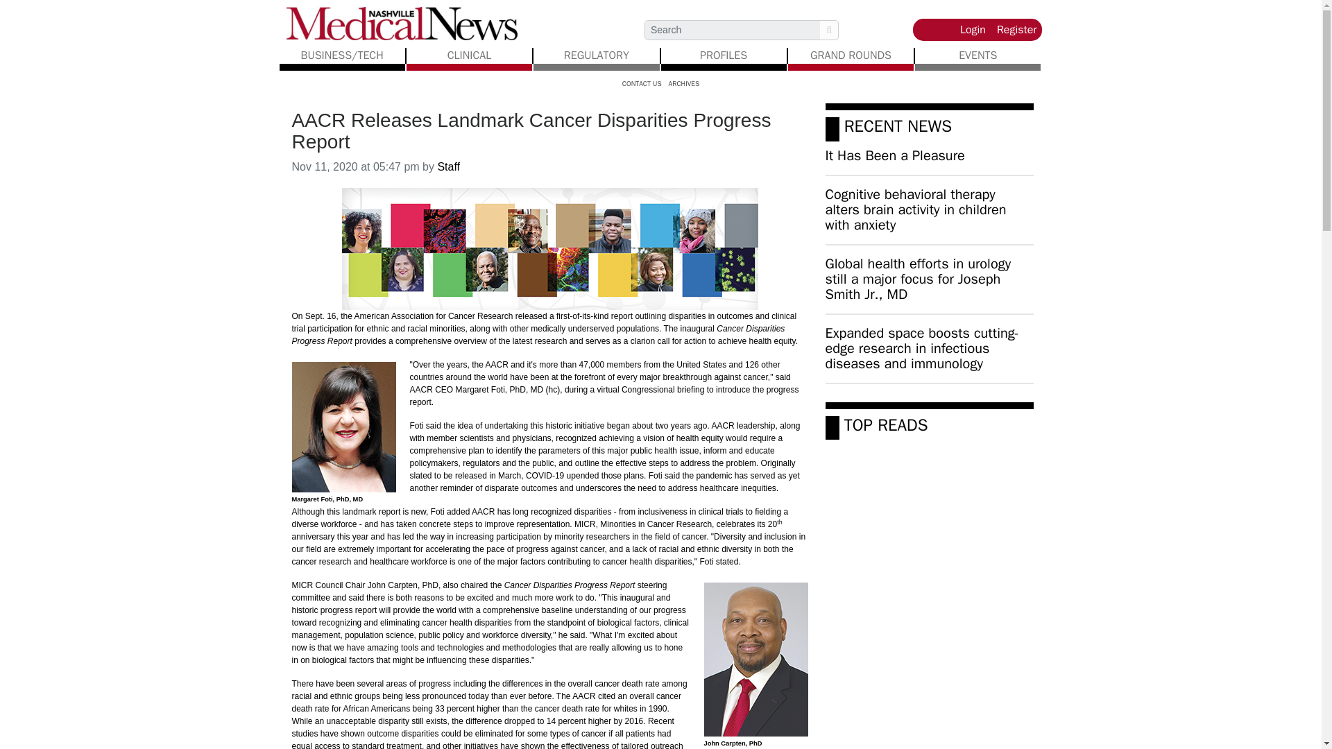 The width and height of the screenshot is (1332, 749). I want to click on CONTACT US, so click(642, 83).